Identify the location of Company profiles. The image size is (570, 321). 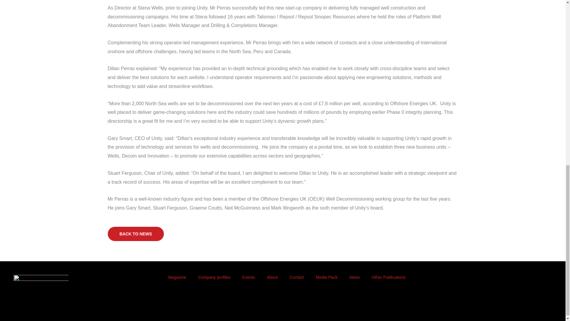
(214, 277).